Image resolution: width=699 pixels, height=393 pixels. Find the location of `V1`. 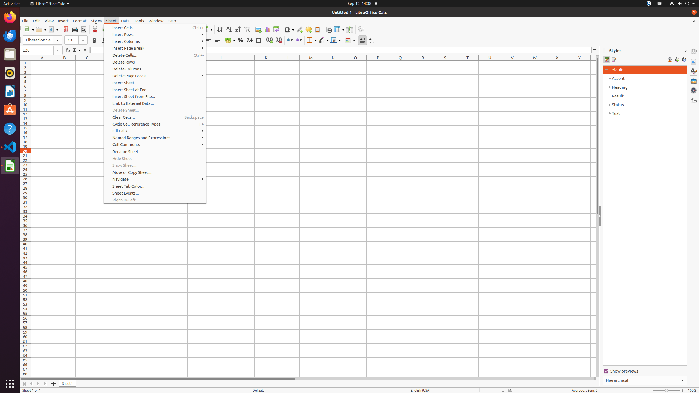

V1 is located at coordinates (512, 63).